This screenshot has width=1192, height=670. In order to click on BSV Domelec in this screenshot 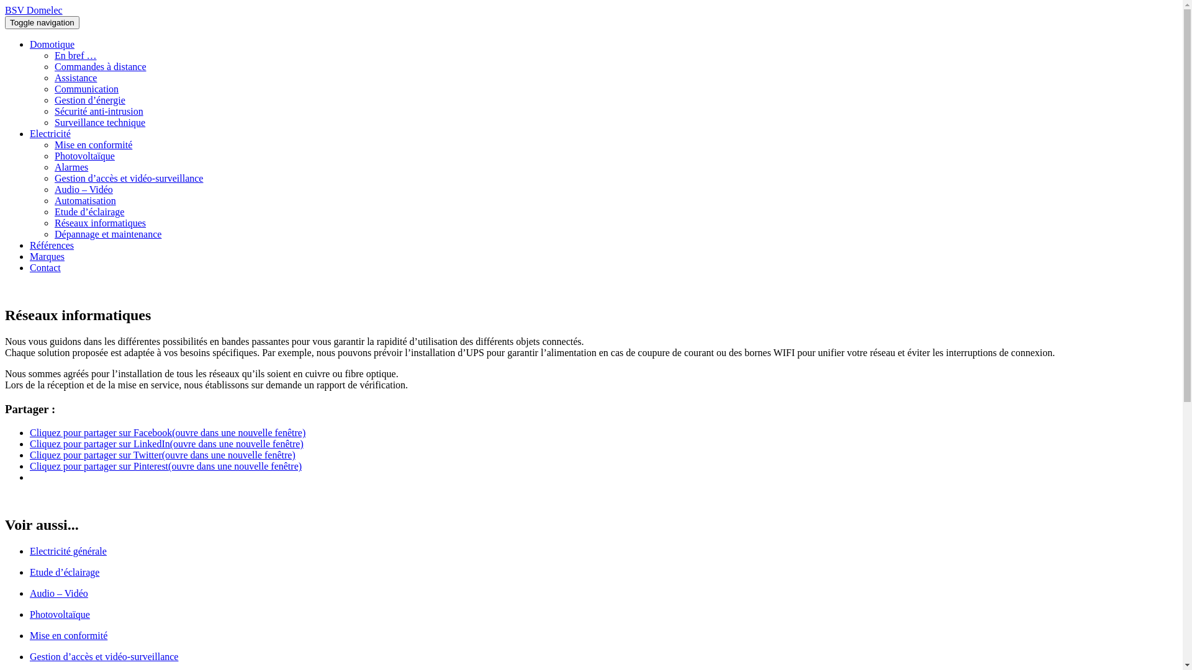, I will do `click(34, 10)`.